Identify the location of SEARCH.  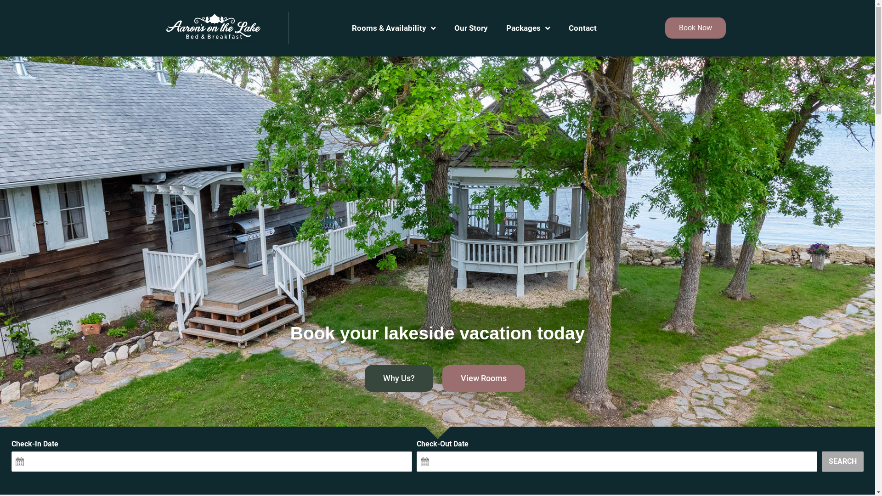
(842, 461).